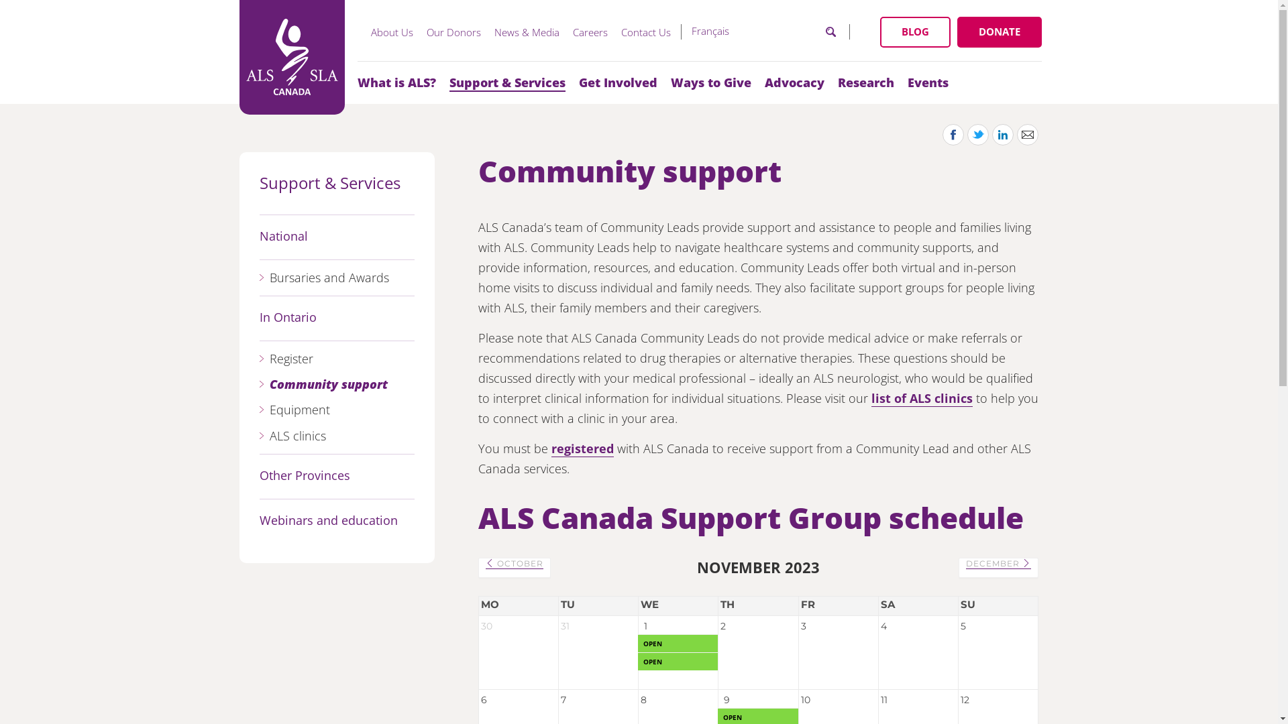  I want to click on Ways to Give, so click(711, 82).